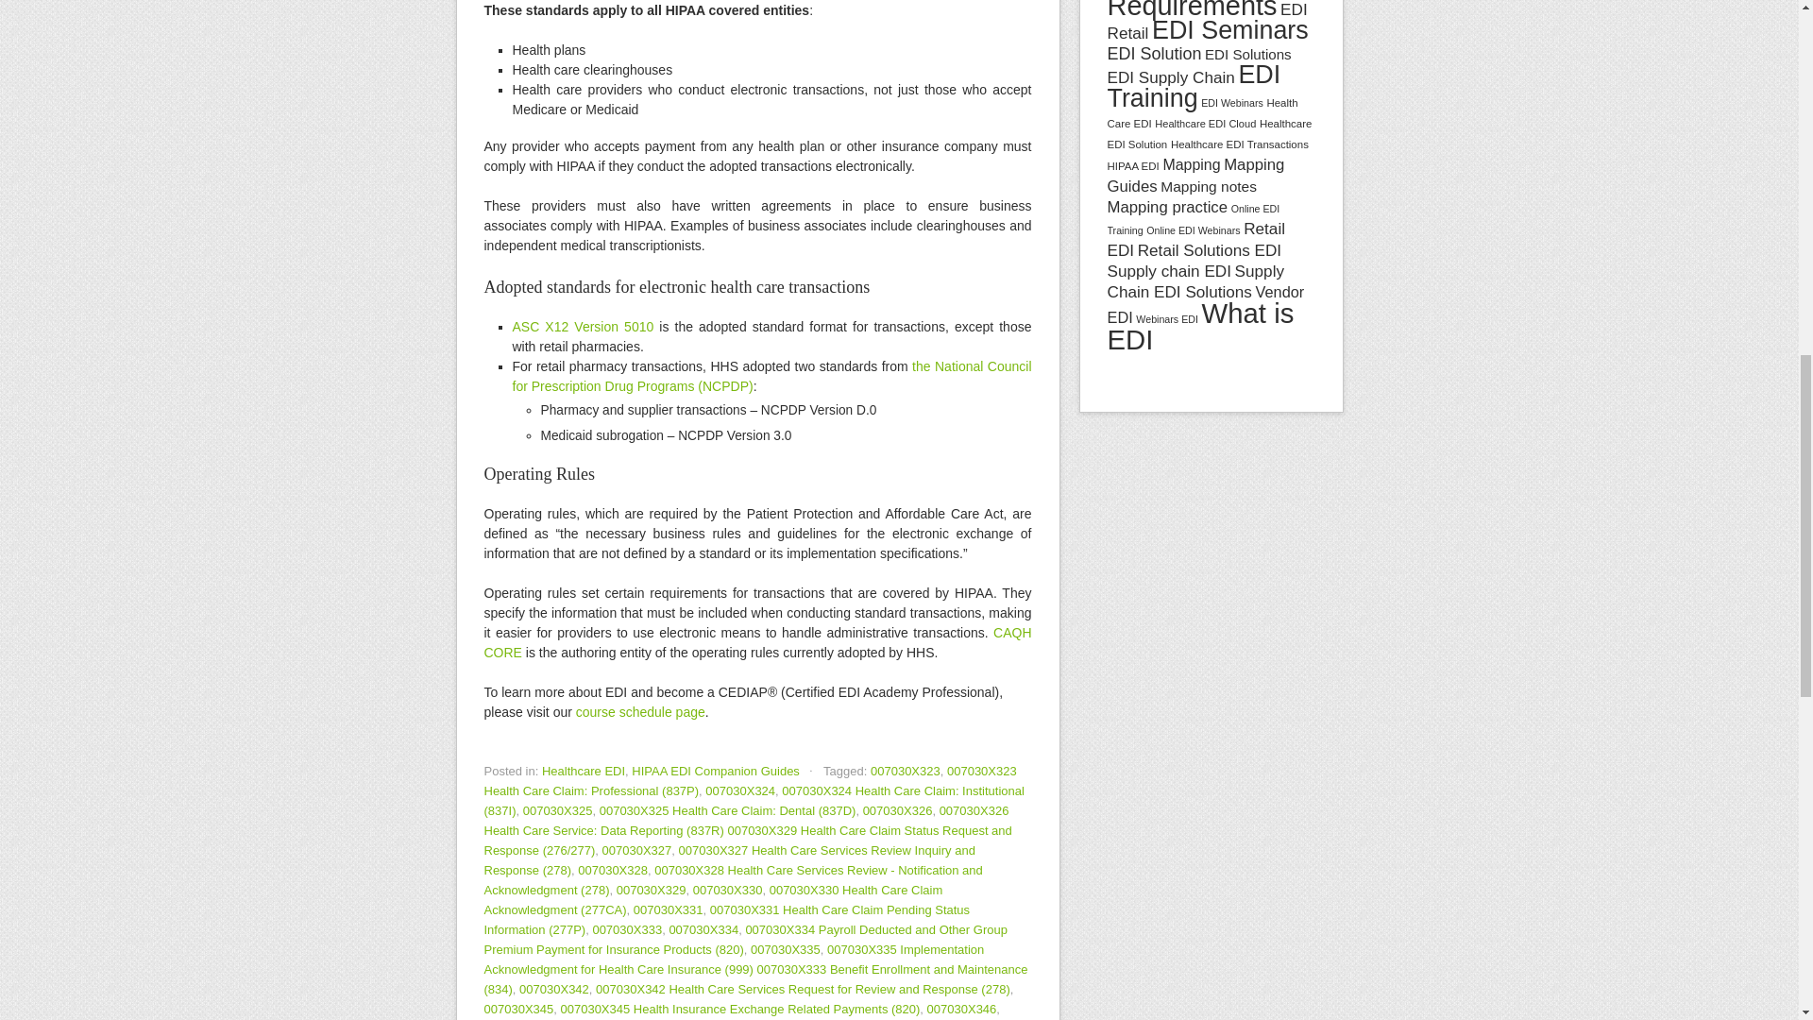 The height and width of the screenshot is (1020, 1813). What do you see at coordinates (703, 929) in the screenshot?
I see `007030X334` at bounding box center [703, 929].